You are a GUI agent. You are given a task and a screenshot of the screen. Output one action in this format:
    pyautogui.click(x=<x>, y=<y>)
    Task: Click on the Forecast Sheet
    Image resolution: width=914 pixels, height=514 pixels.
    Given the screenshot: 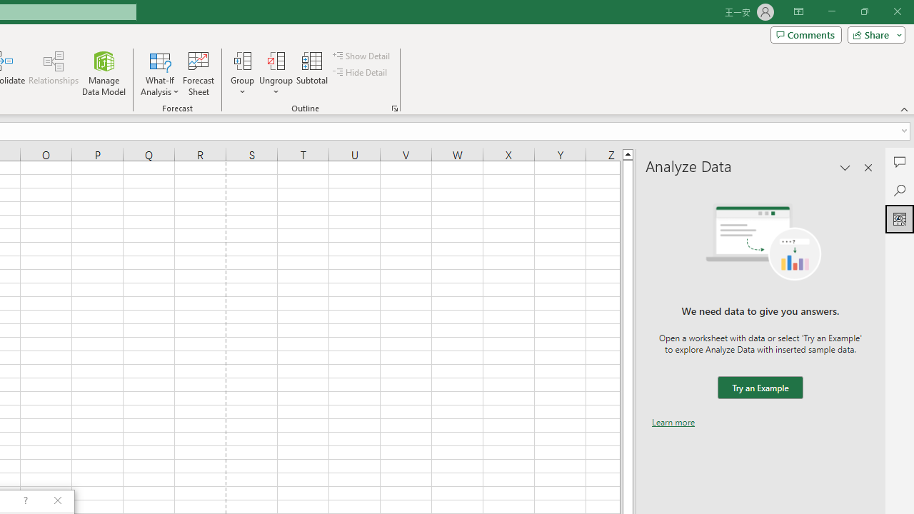 What is the action you would take?
    pyautogui.click(x=199, y=73)
    